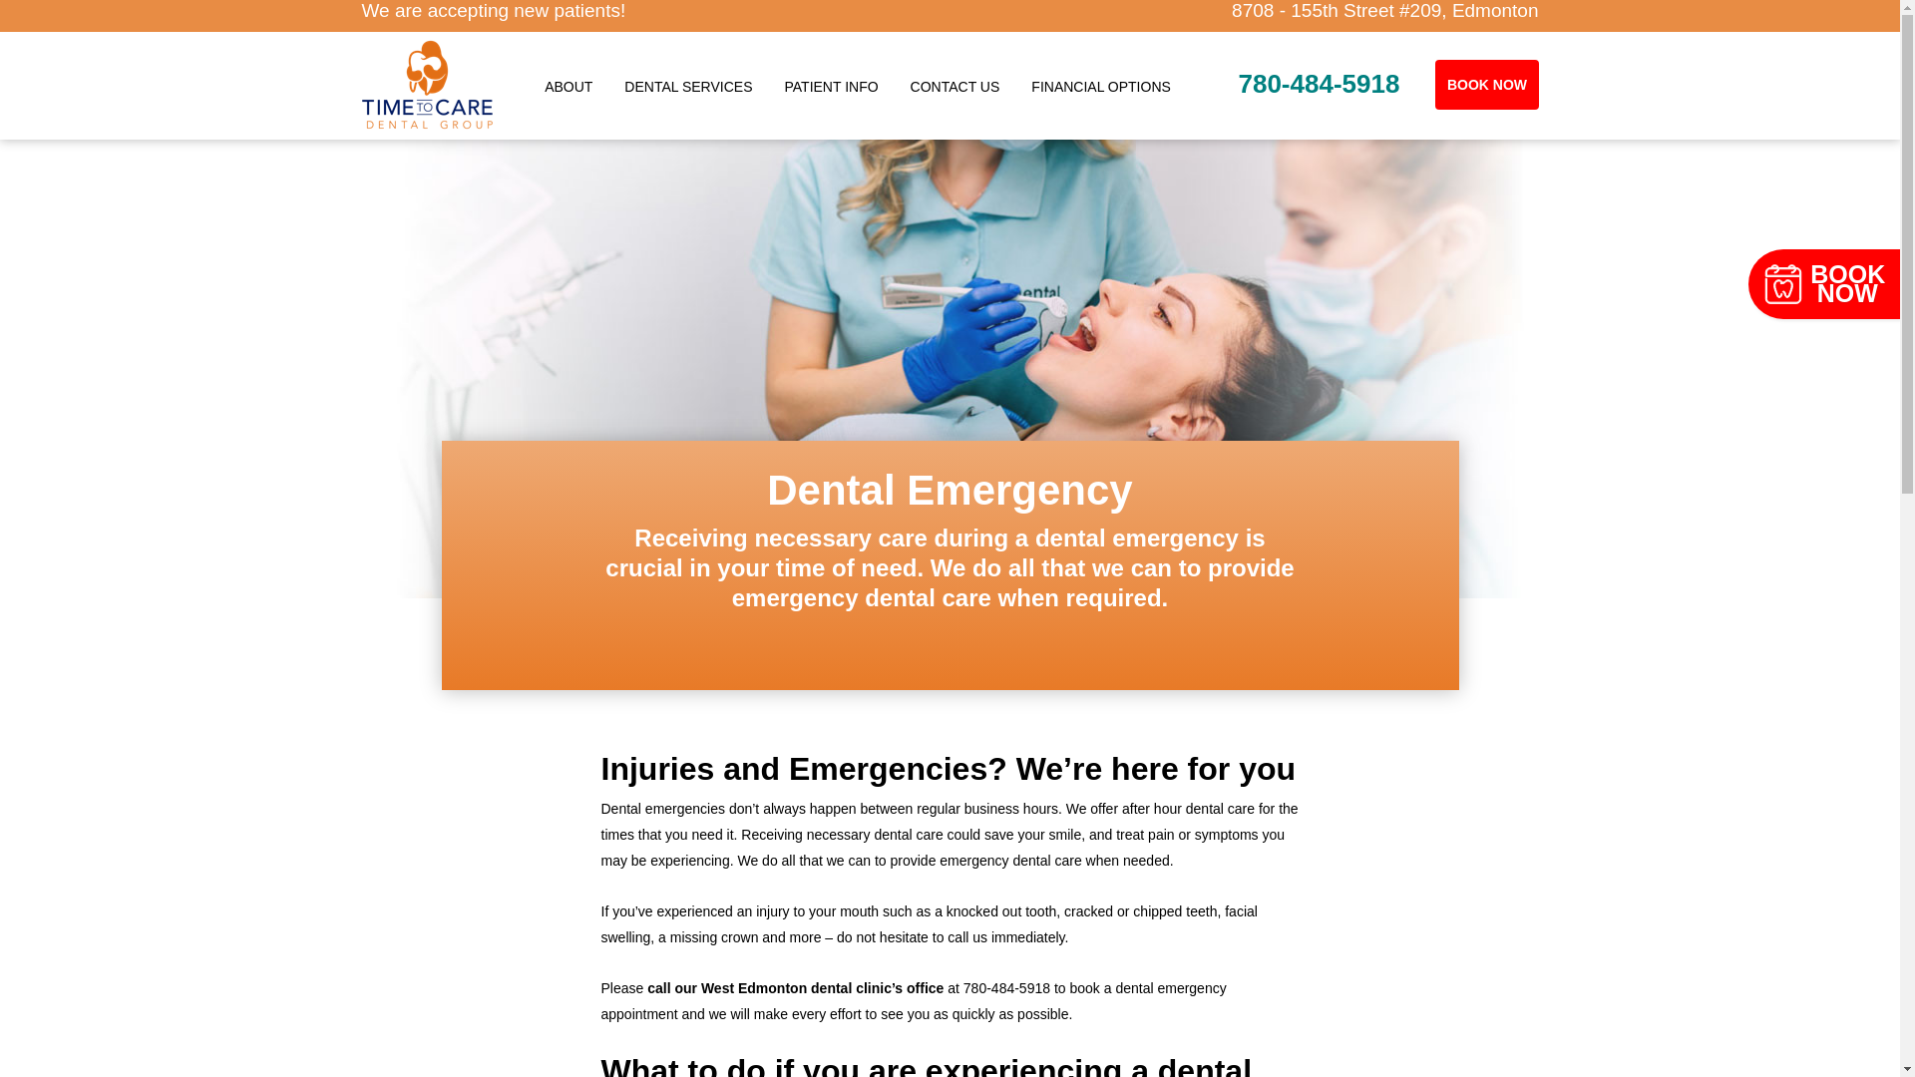 The height and width of the screenshot is (1077, 1915). Describe the element at coordinates (1318, 84) in the screenshot. I see `780-484-5918` at that location.